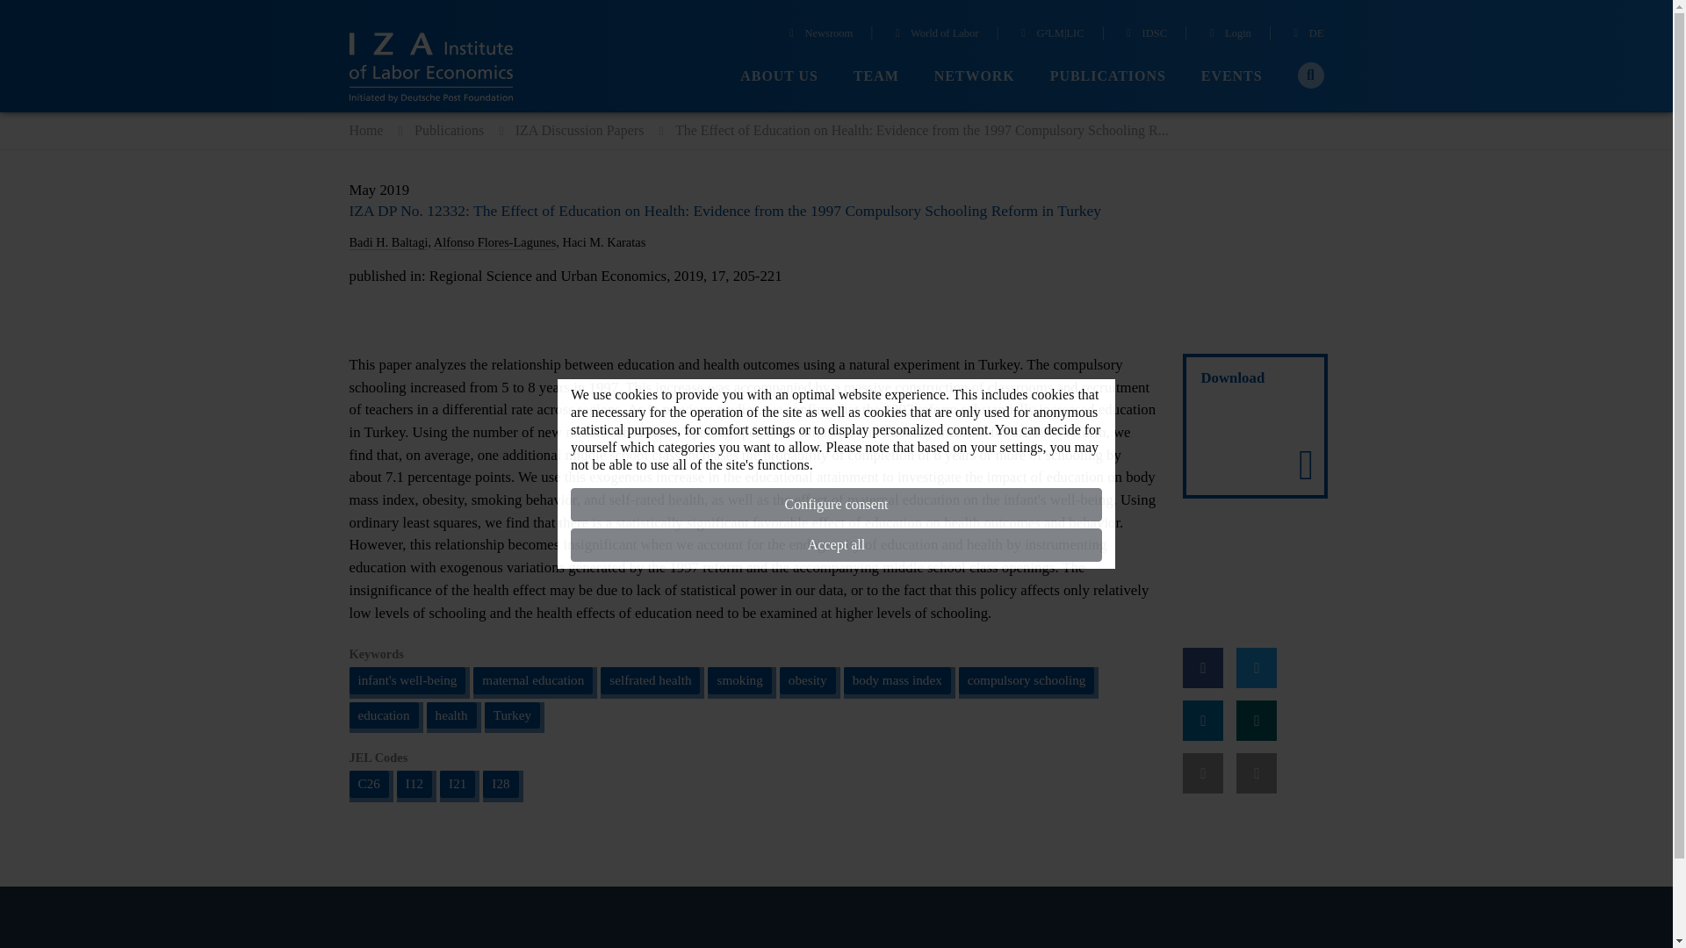 The height and width of the screenshot is (948, 1686). Describe the element at coordinates (818, 35) in the screenshot. I see `Newsroom` at that location.